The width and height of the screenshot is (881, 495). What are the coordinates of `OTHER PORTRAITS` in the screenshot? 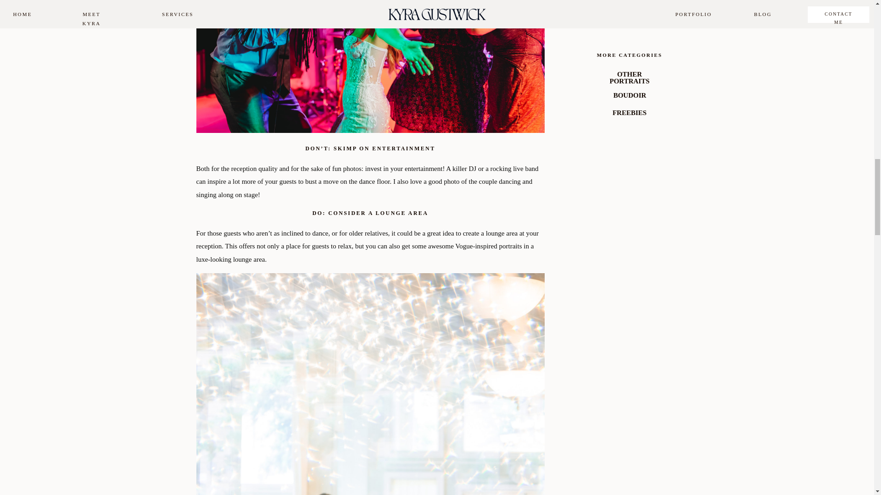 It's located at (630, 78).